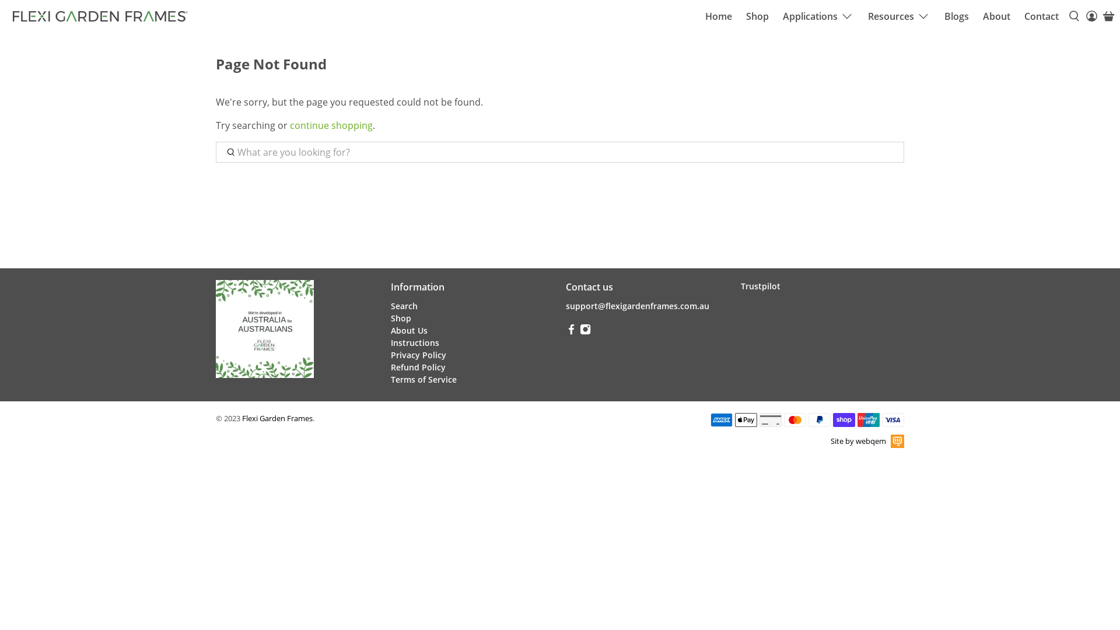  I want to click on Flexi Garden Frames, so click(265, 335).